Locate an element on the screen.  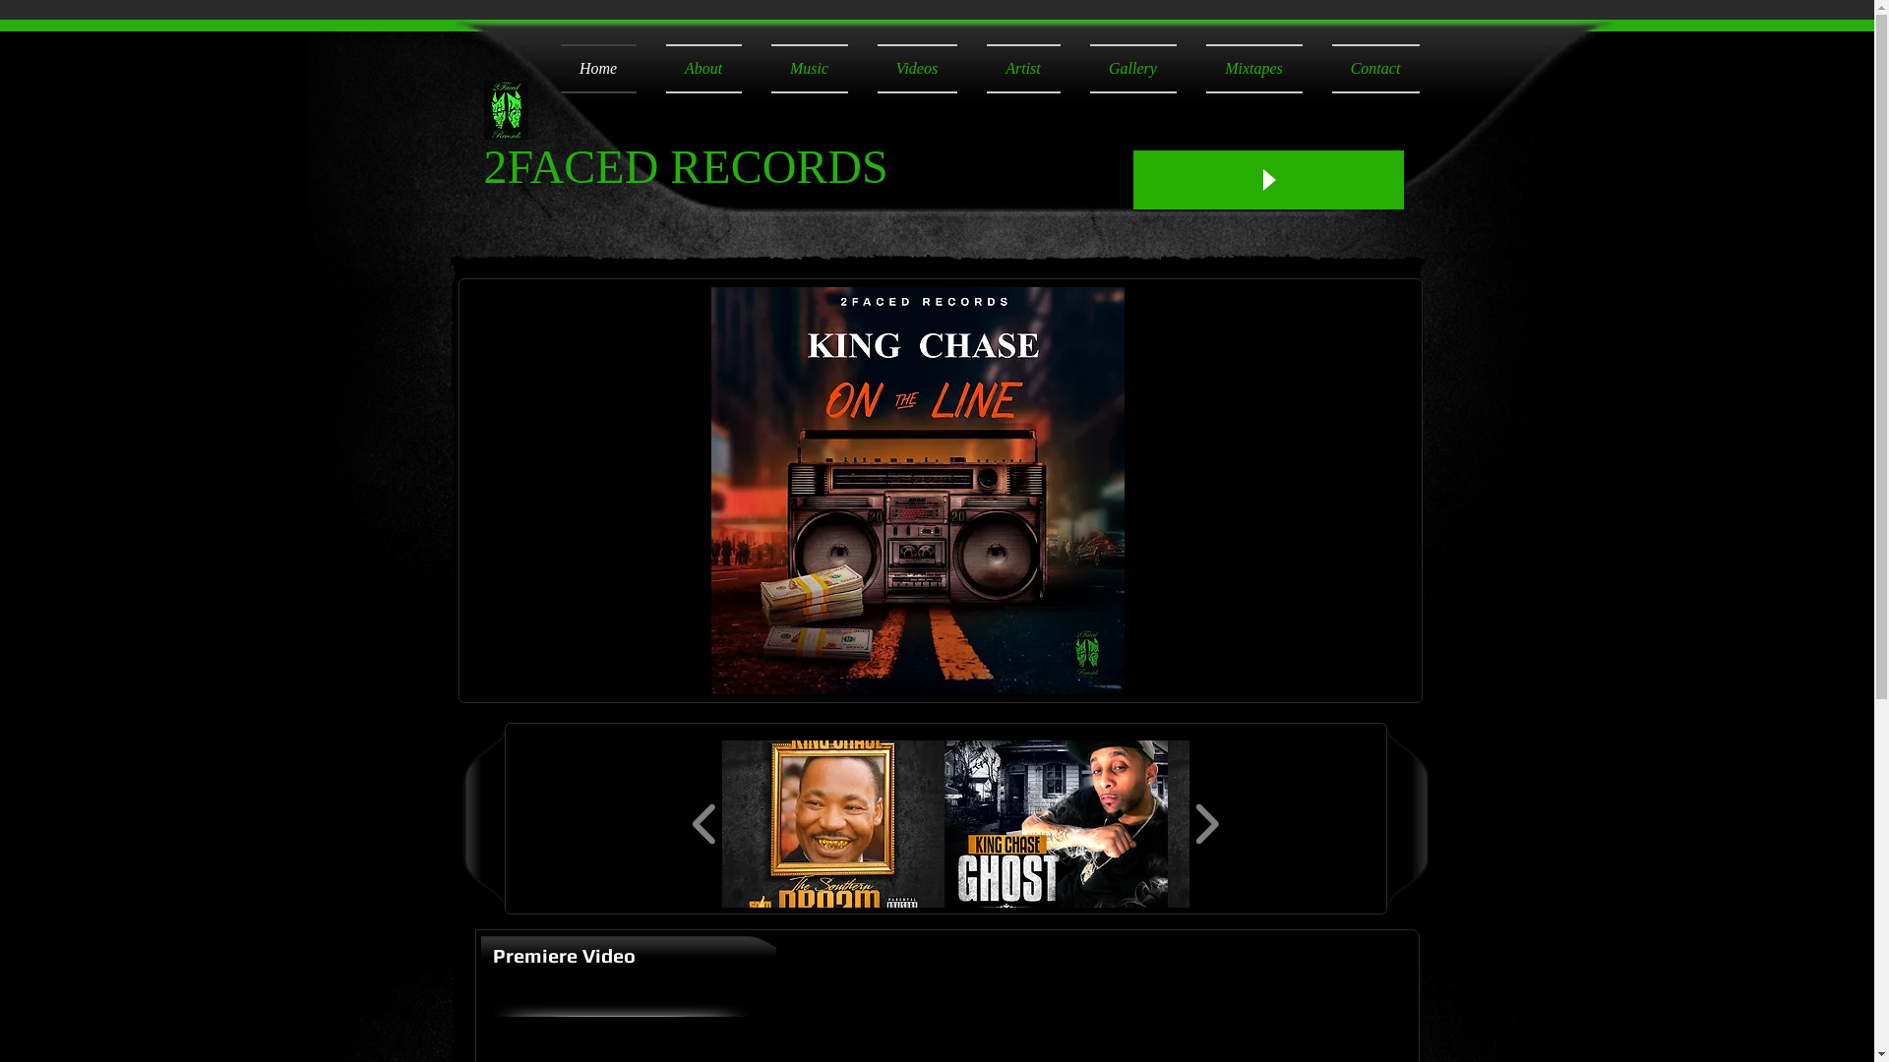
Gallery is located at coordinates (1132, 69).